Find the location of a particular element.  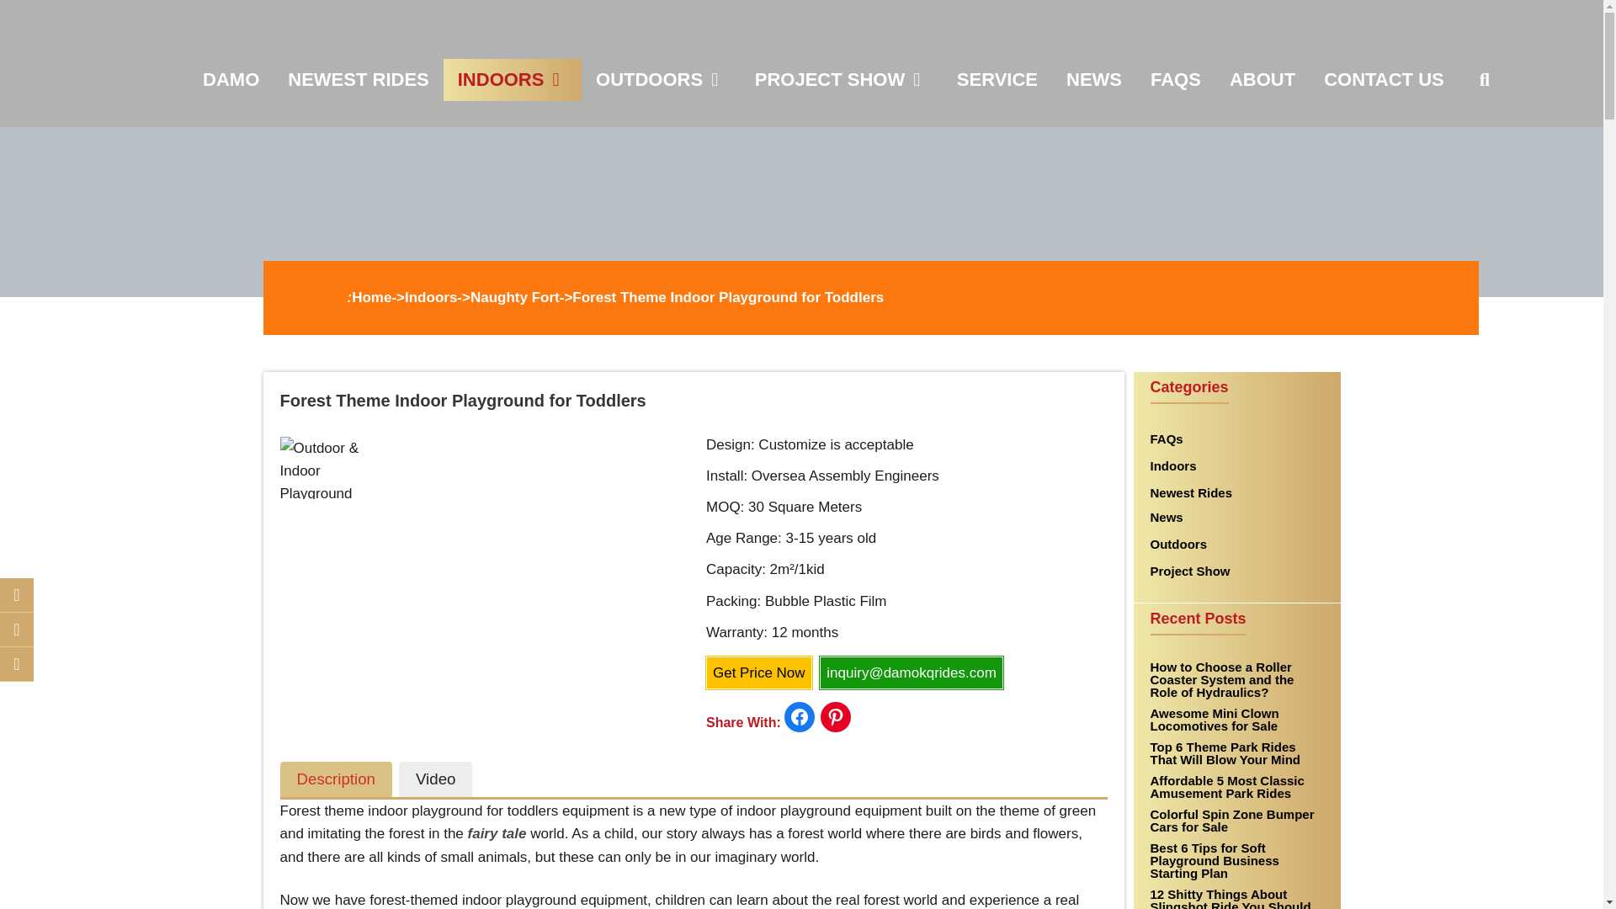

INDOORS is located at coordinates (512, 79).